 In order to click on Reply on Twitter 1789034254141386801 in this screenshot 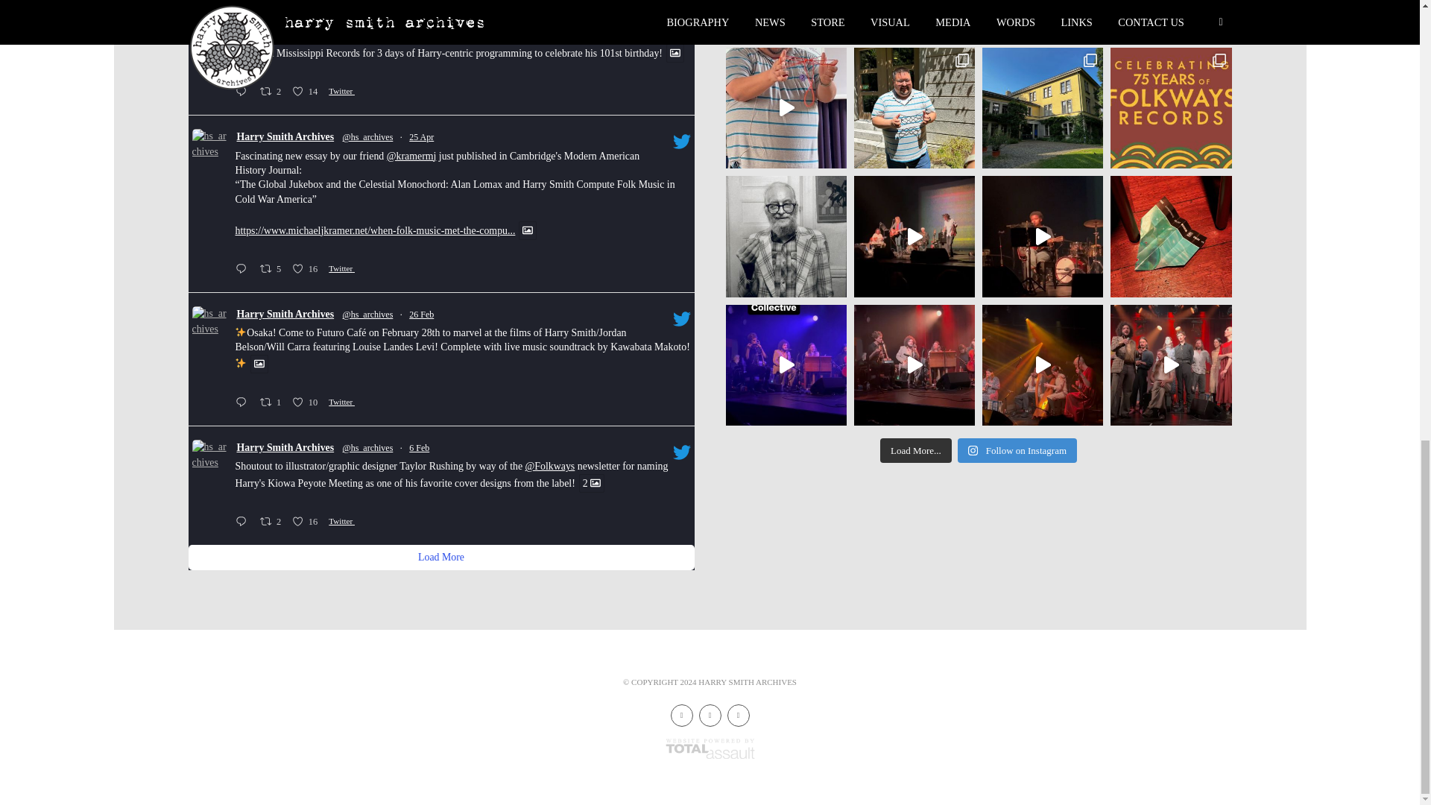, I will do `click(243, 93)`.